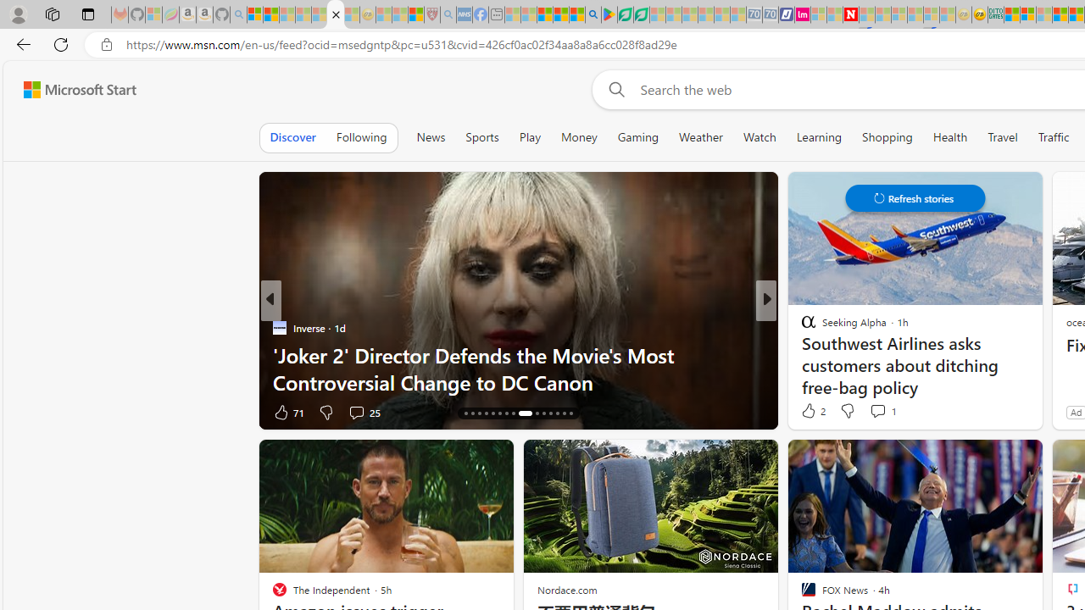  Describe the element at coordinates (244, 412) in the screenshot. I see `Ad Choice` at that location.